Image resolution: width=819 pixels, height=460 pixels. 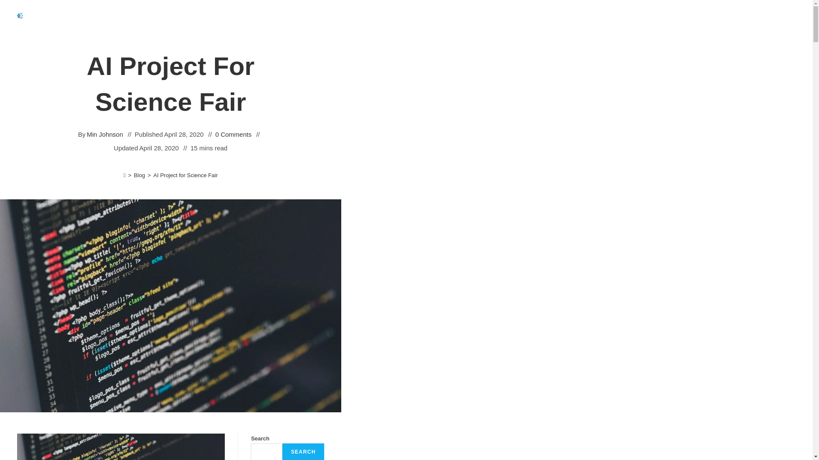 I want to click on Min Johnson, so click(x=105, y=135).